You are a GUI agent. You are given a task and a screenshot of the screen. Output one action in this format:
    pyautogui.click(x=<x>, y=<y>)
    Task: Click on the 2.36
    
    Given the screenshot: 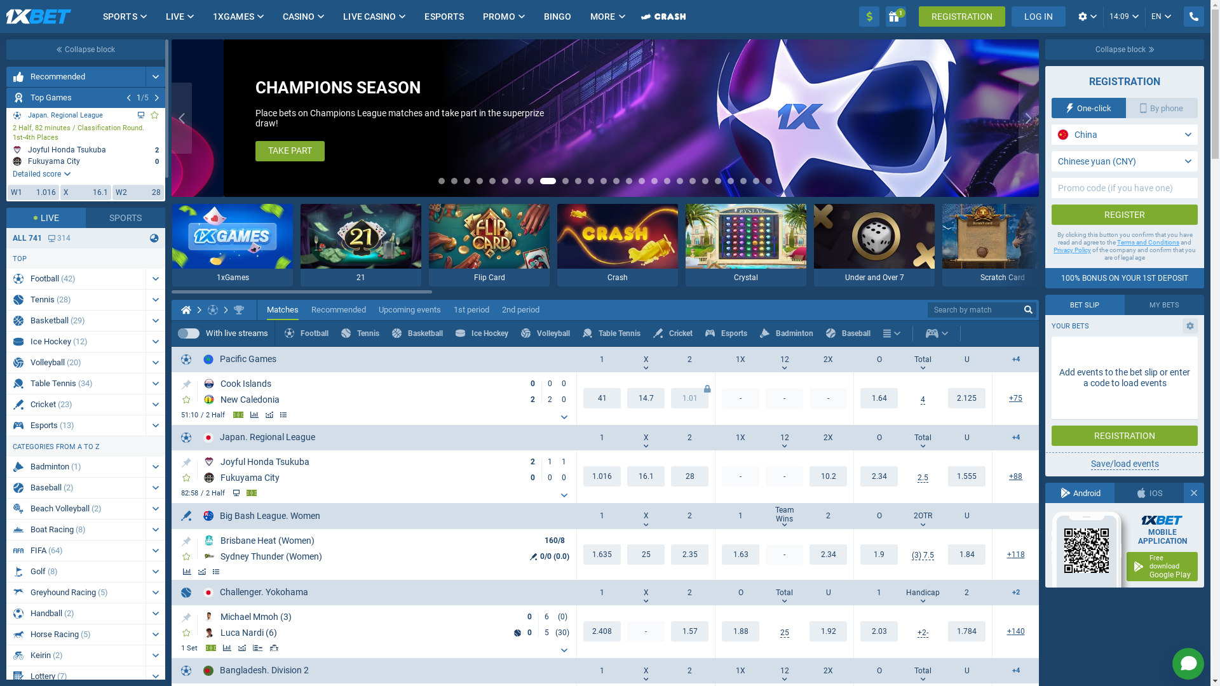 What is the action you would take?
    pyautogui.click(x=829, y=555)
    